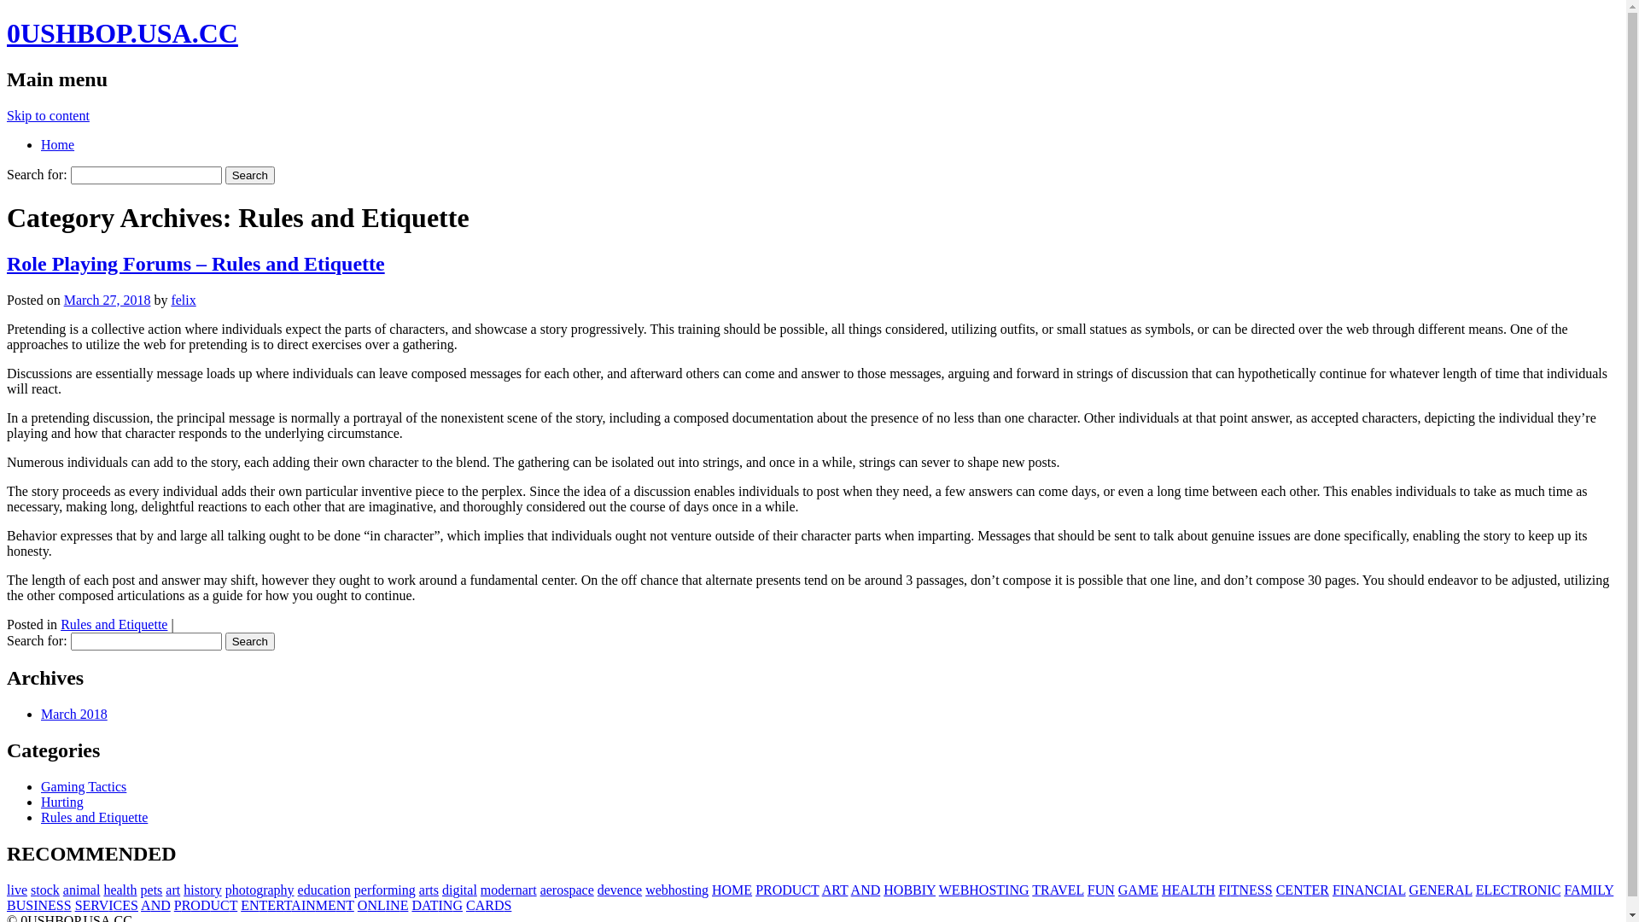  What do you see at coordinates (215, 905) in the screenshot?
I see `U` at bounding box center [215, 905].